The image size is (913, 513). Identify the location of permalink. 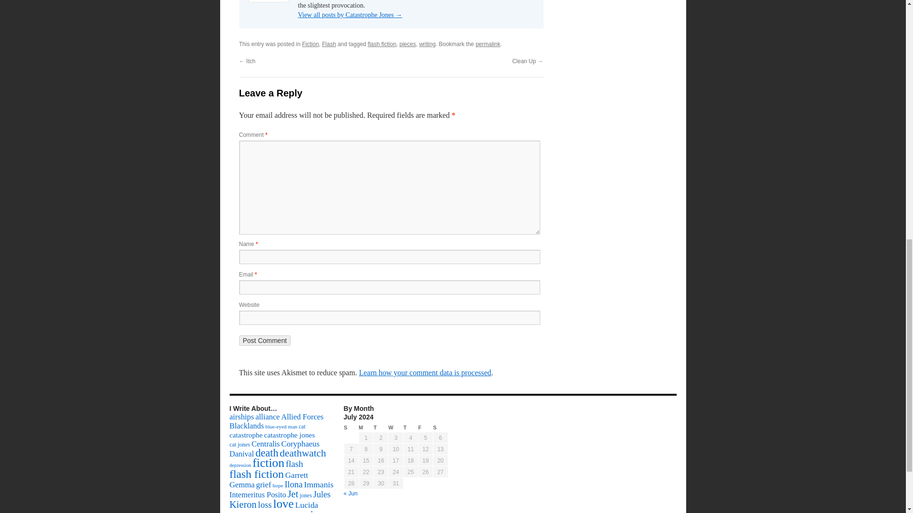
(488, 44).